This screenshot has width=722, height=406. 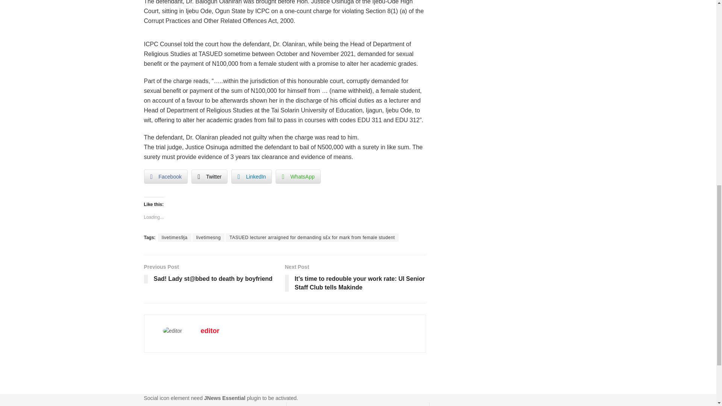 I want to click on livetimesng, so click(x=208, y=238).